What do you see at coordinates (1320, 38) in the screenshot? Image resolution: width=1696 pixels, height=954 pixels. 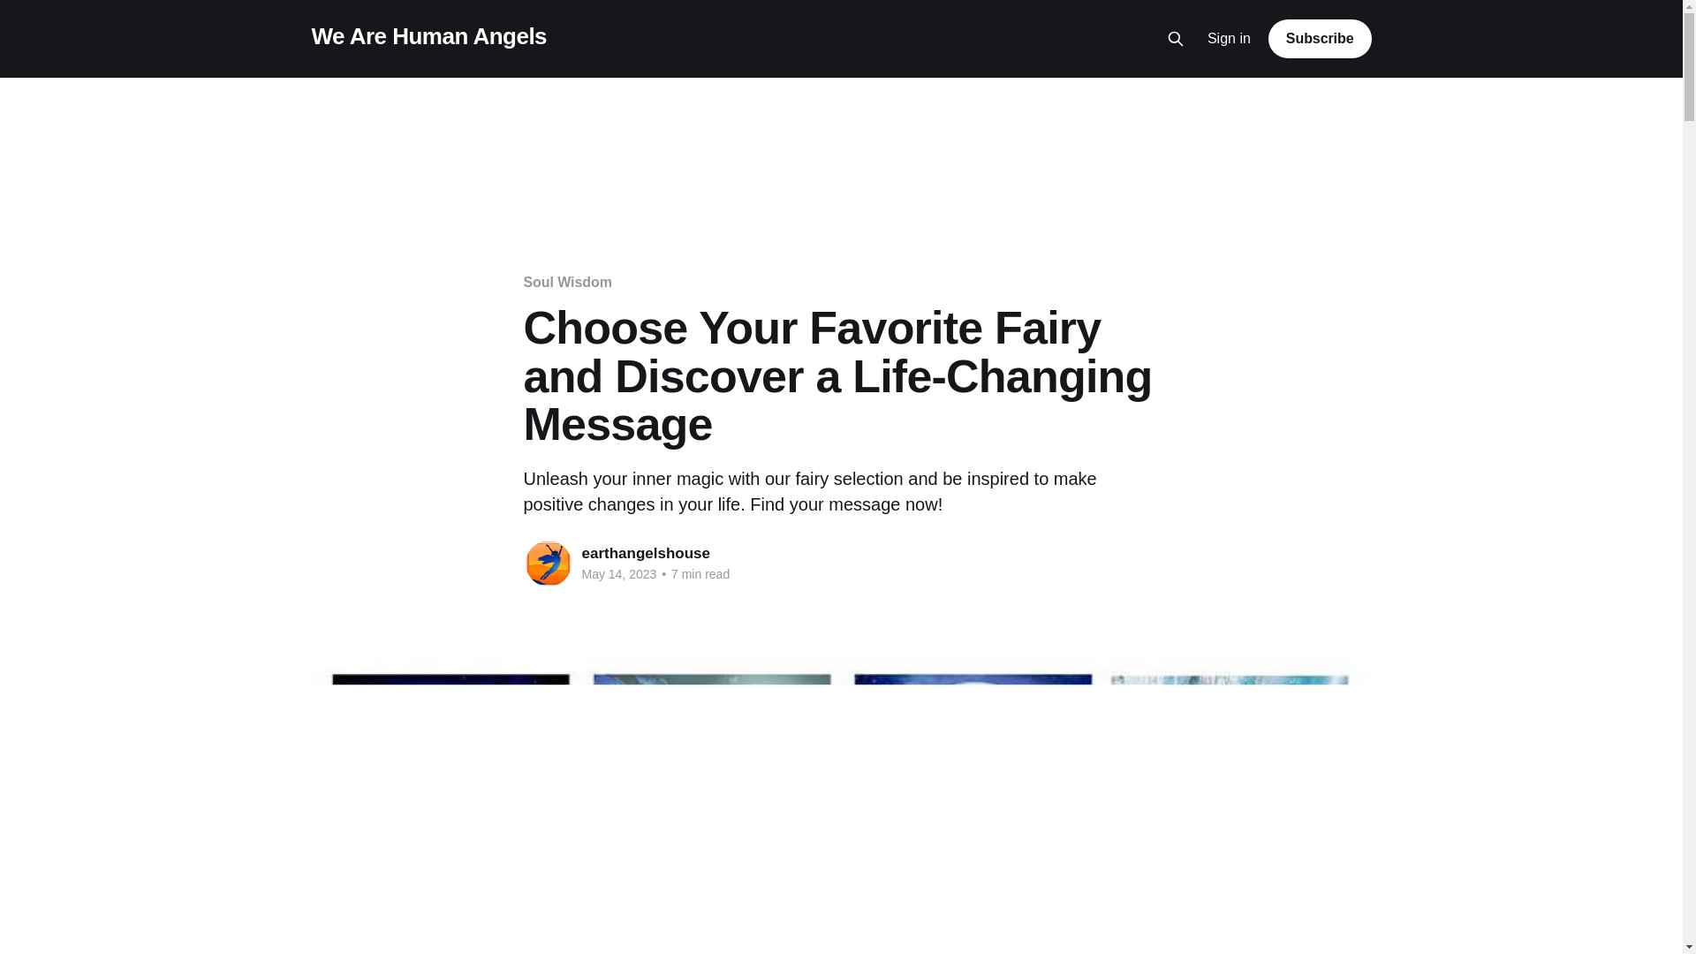 I see `Subscribe` at bounding box center [1320, 38].